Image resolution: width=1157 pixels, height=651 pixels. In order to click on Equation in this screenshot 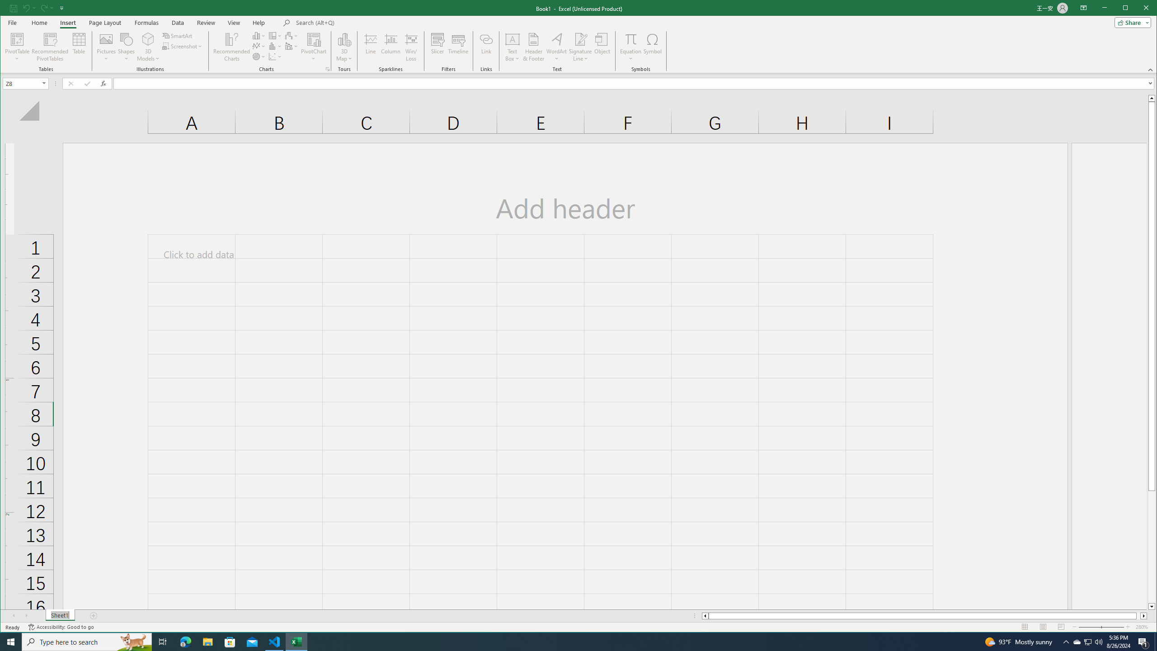, I will do `click(630, 39)`.